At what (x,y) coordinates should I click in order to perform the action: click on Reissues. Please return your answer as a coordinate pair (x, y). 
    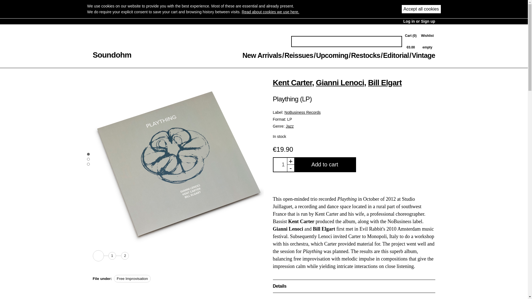
    Looking at the image, I should click on (427, 42).